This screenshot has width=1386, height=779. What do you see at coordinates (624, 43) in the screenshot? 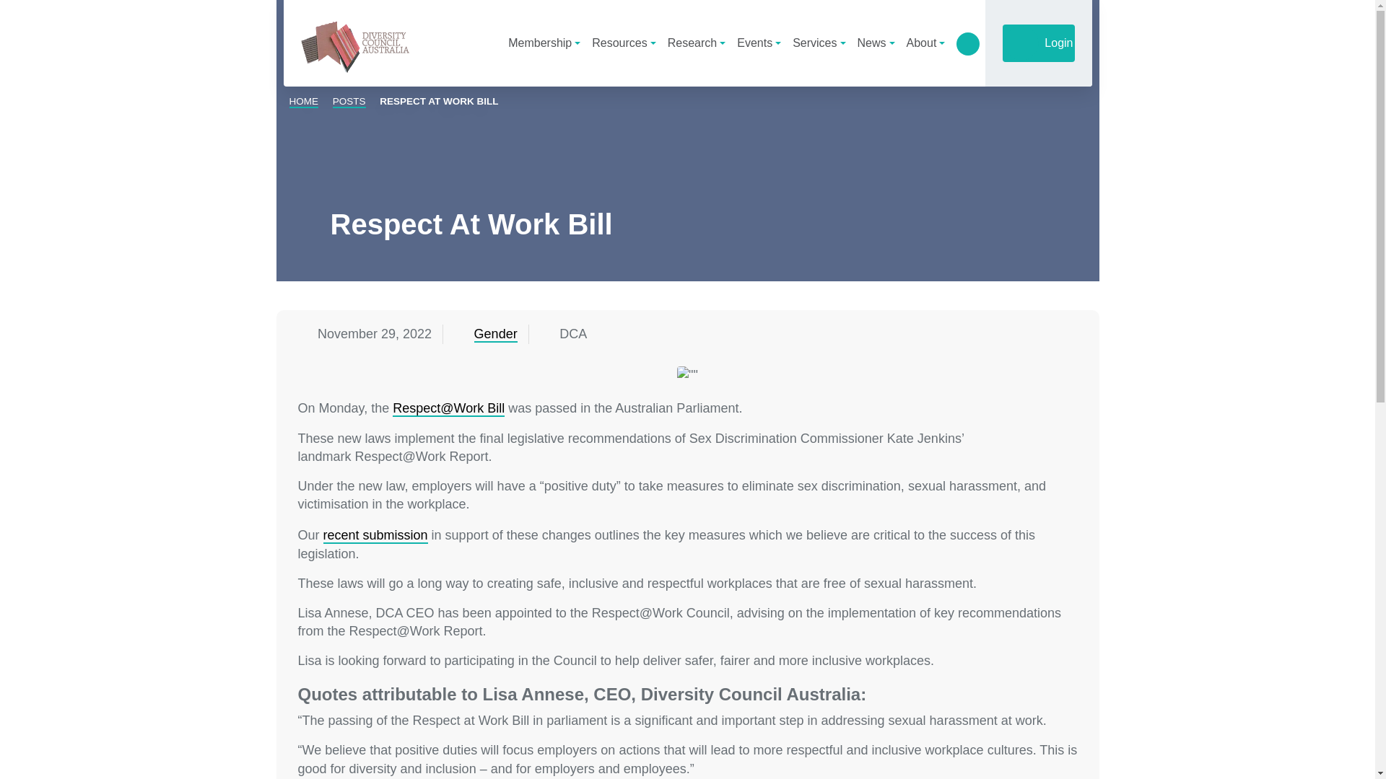
I see `Resources` at bounding box center [624, 43].